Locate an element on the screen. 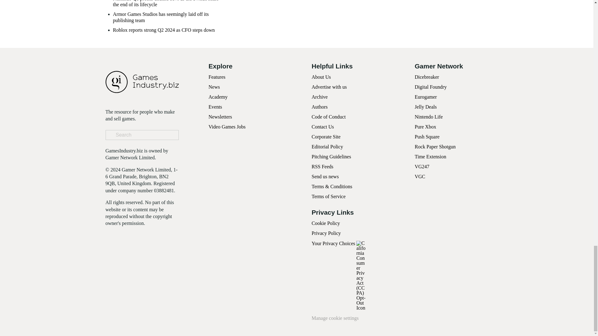 The image size is (598, 336). Archive is located at coordinates (320, 97).